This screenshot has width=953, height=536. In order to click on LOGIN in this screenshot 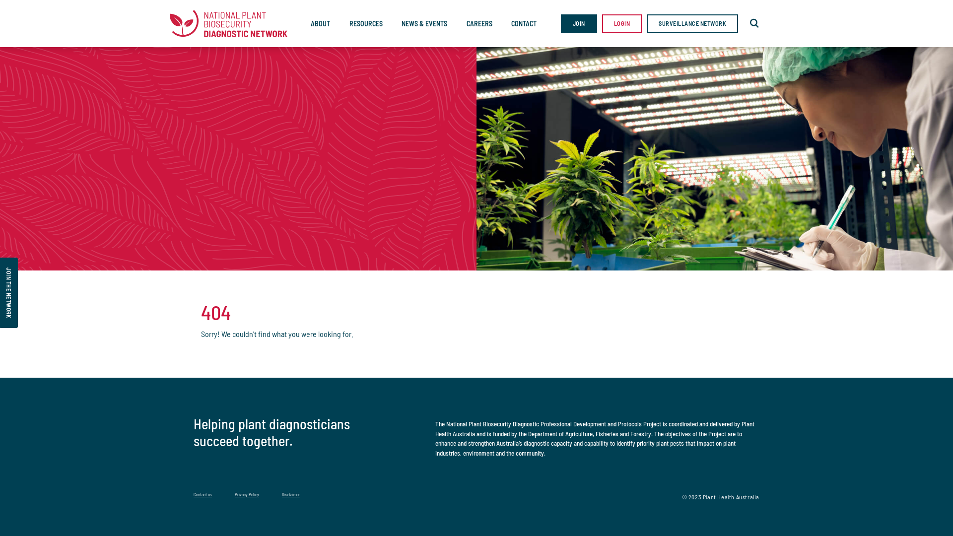, I will do `click(621, 23)`.